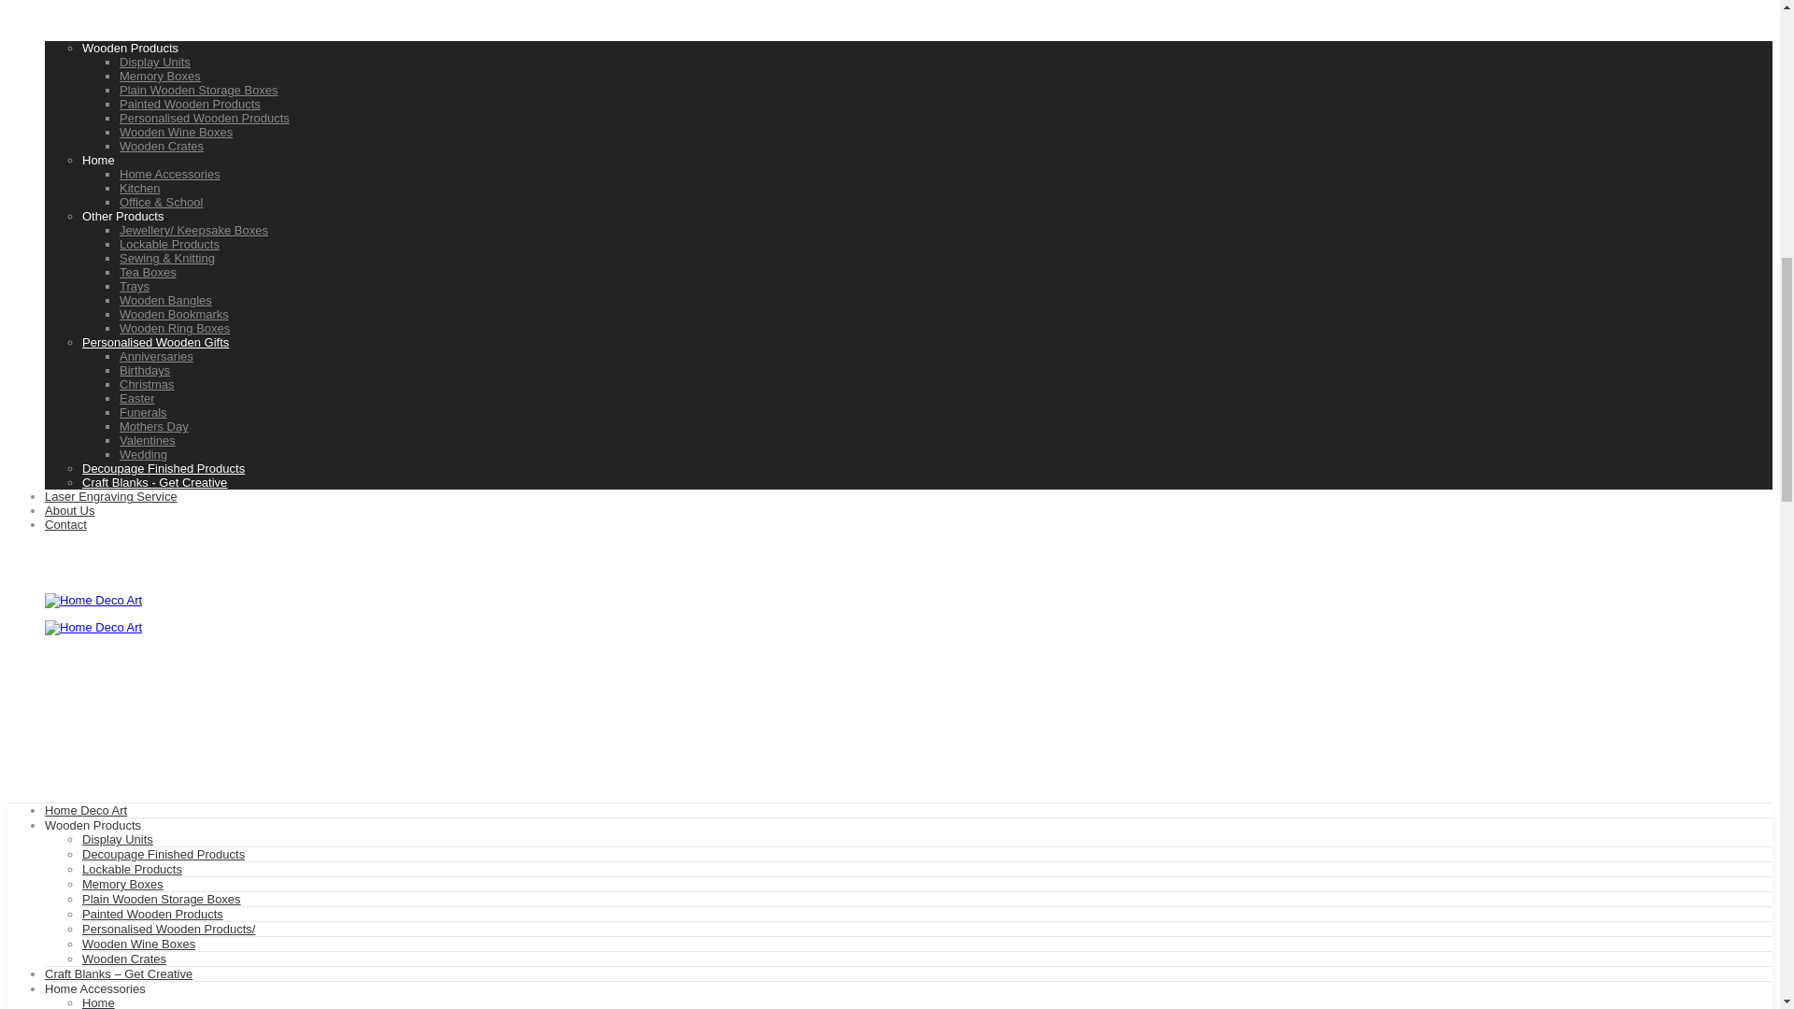  I want to click on Wooden Bangles, so click(165, 301).